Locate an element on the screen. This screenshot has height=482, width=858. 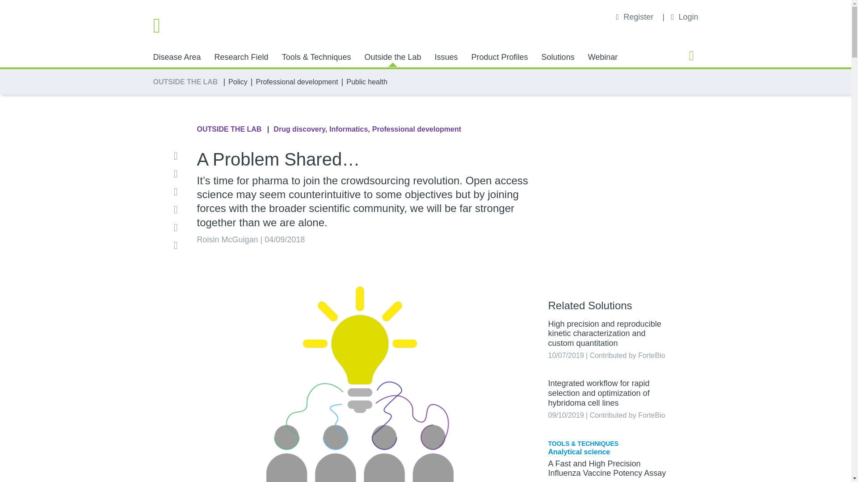
Product Profiles is located at coordinates (500, 57).